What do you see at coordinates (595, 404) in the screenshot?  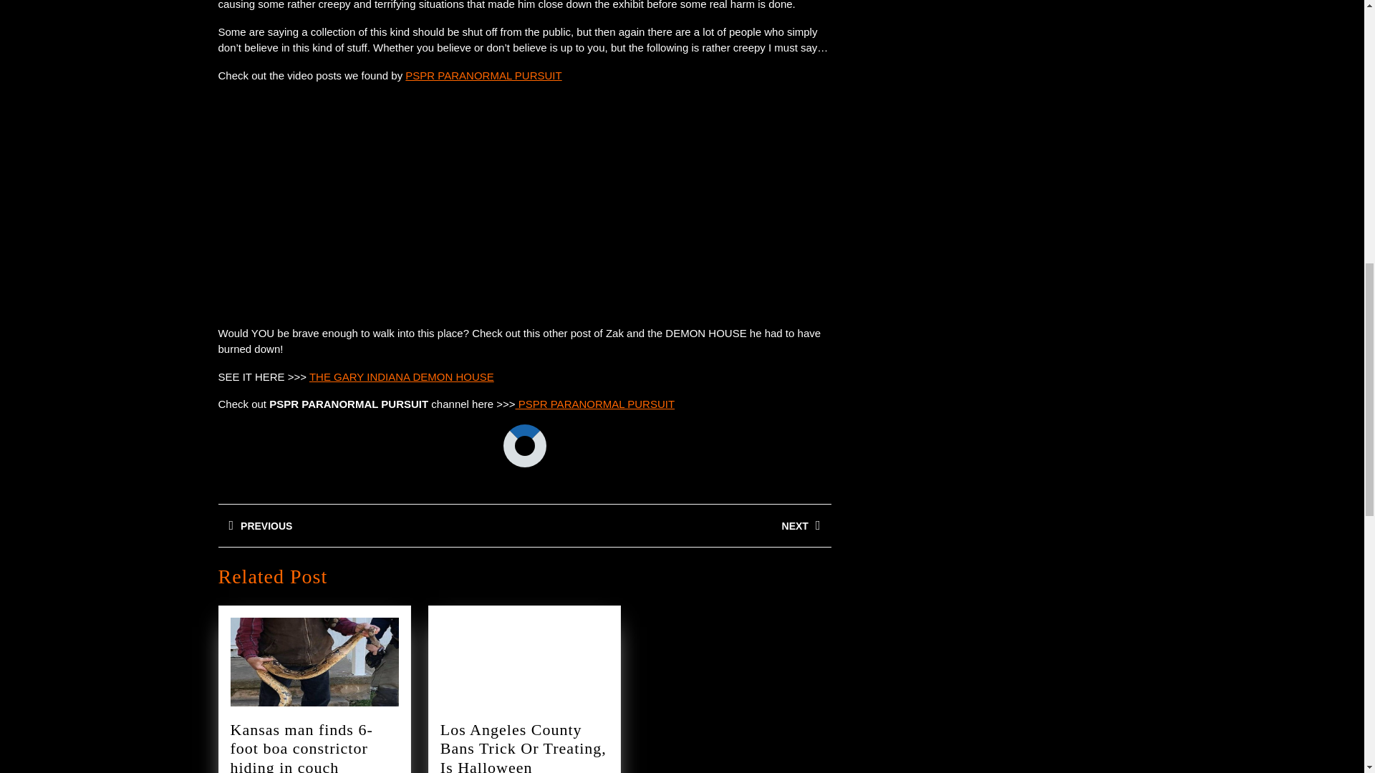 I see `PSPR PARANORMAL PURSUIT` at bounding box center [595, 404].